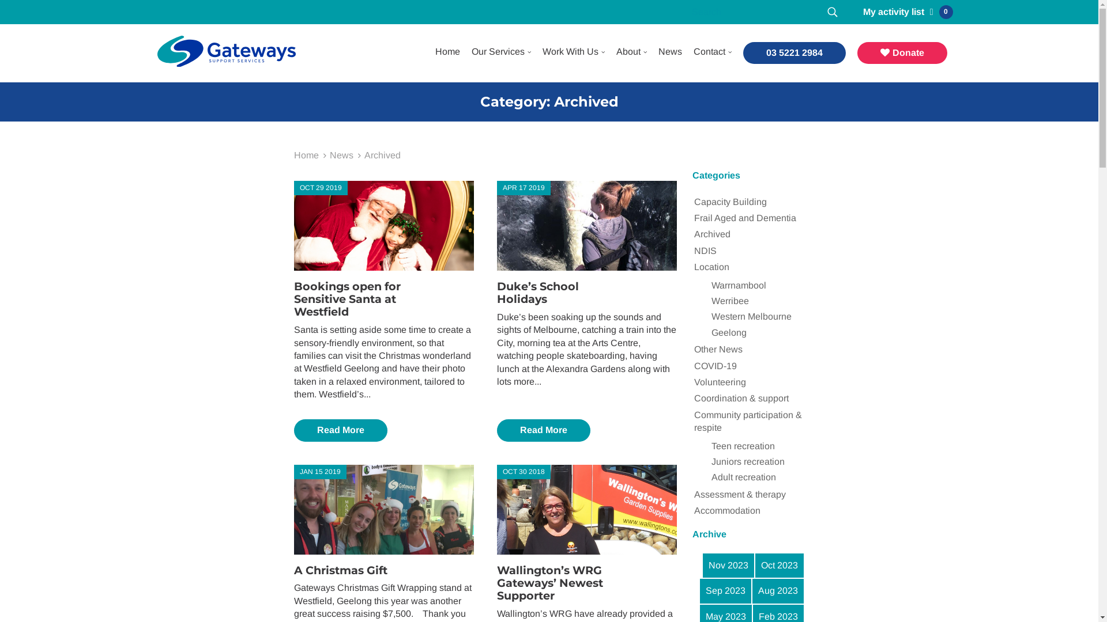  Describe the element at coordinates (729, 566) in the screenshot. I see `Nov 2023` at that location.